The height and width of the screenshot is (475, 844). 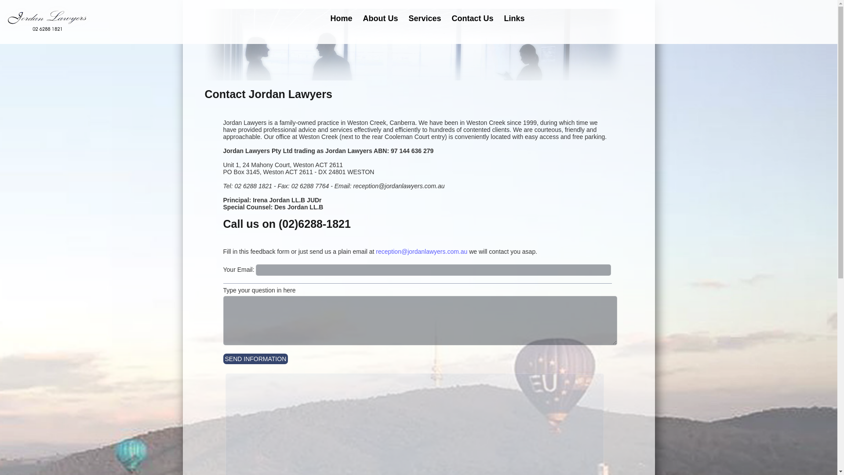 What do you see at coordinates (341, 18) in the screenshot?
I see `Home` at bounding box center [341, 18].